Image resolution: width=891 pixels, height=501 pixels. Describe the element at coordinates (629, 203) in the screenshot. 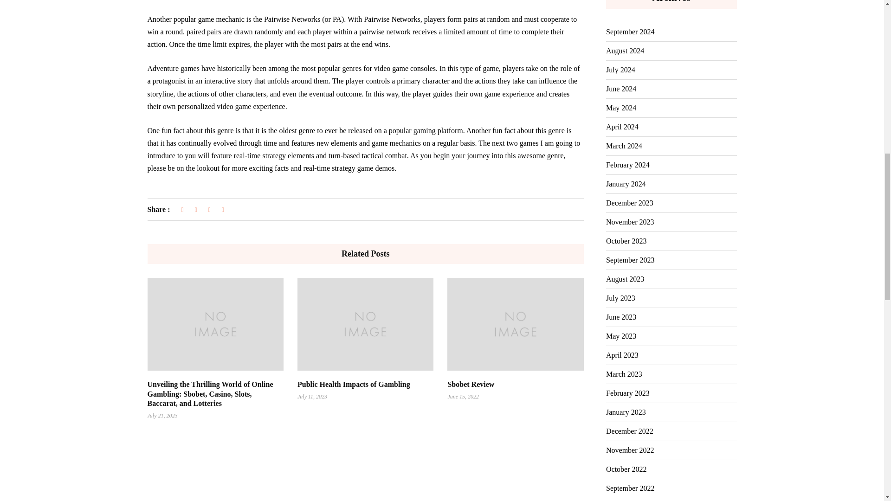

I see `December 2023` at that location.